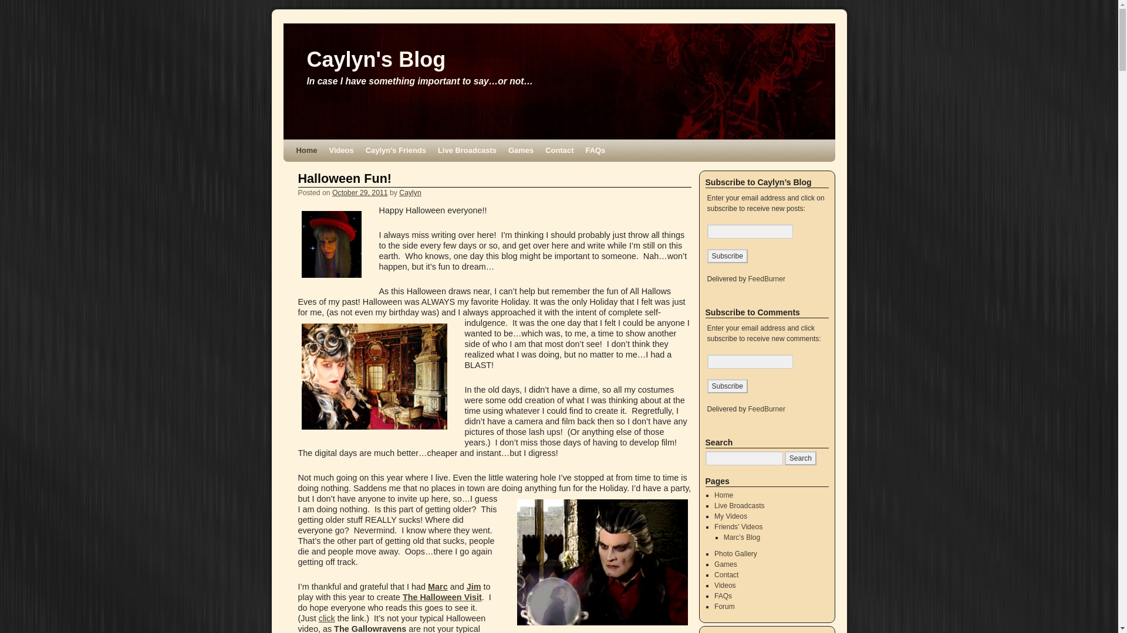  I want to click on Halloween Fun!, so click(345, 178).